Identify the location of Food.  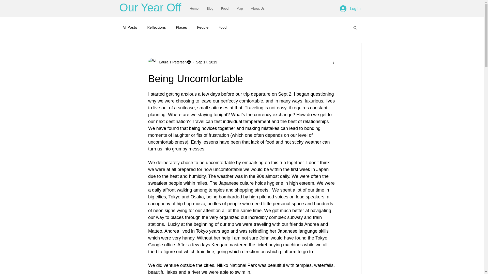
(222, 27).